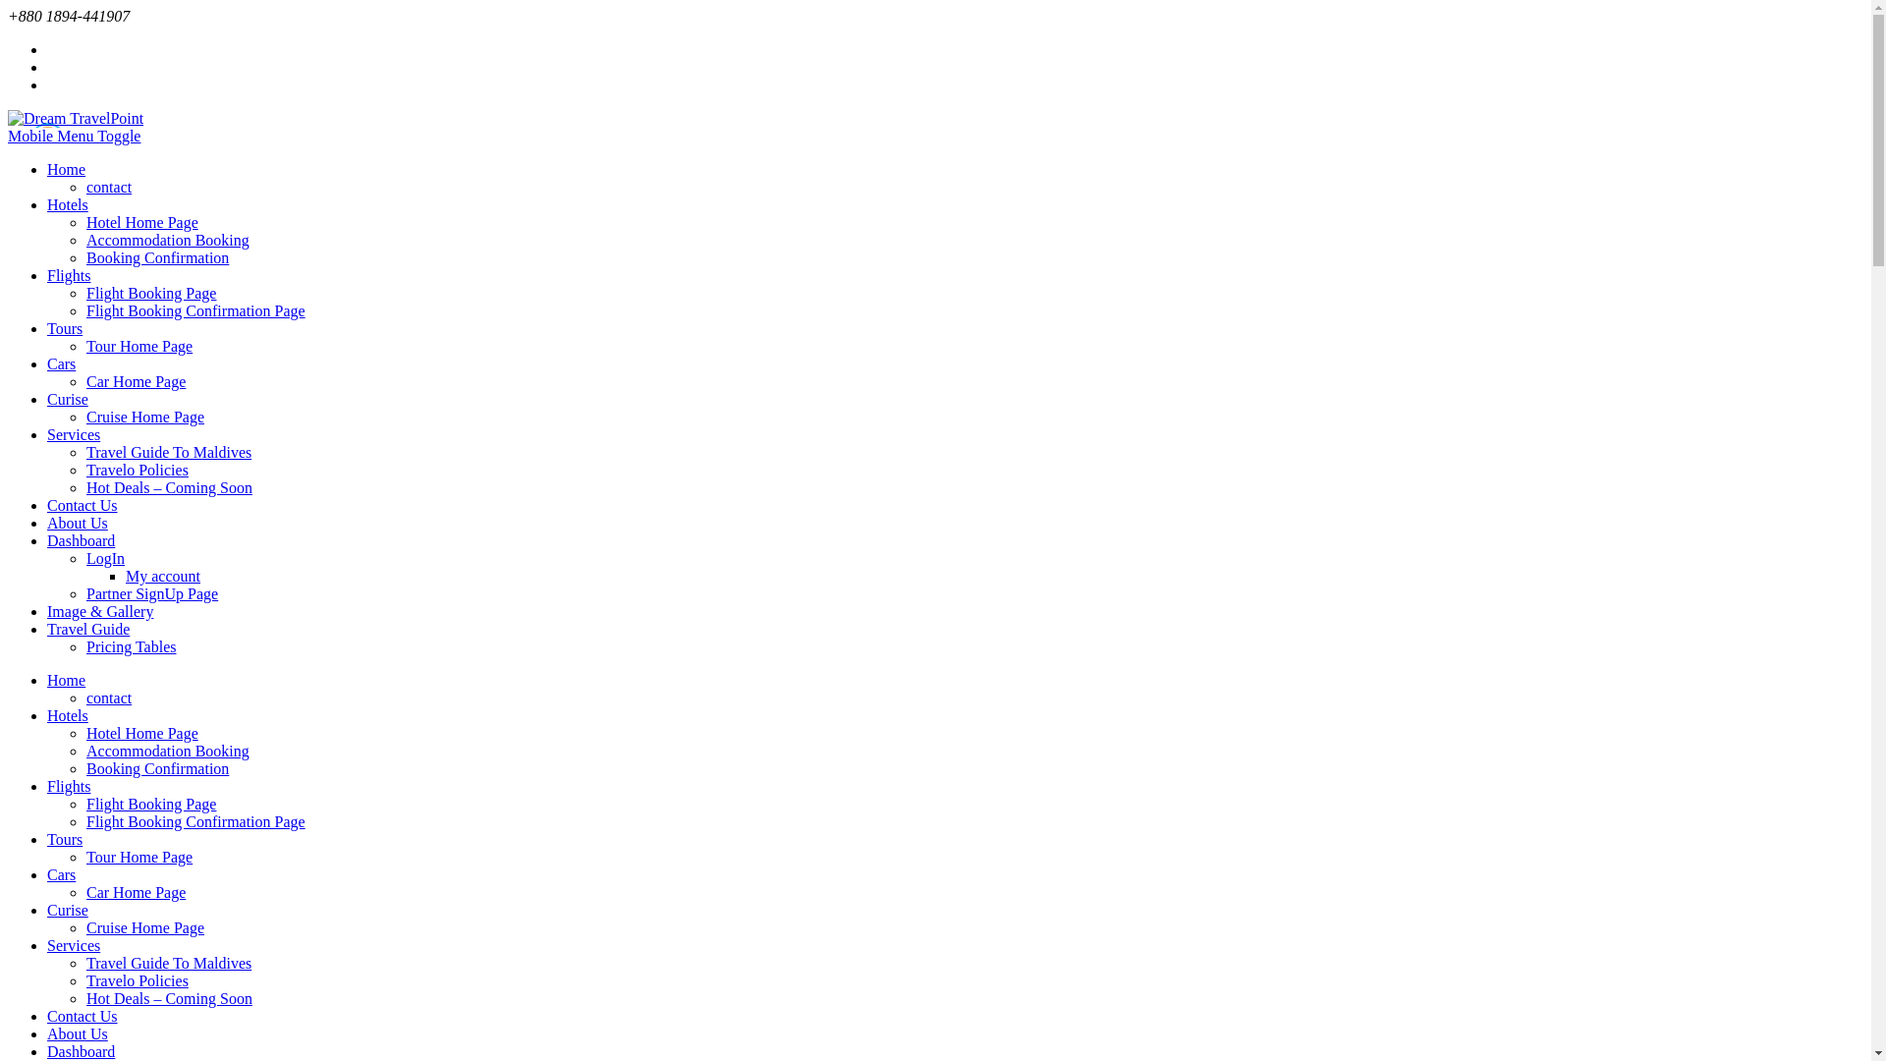 The image size is (1886, 1061). Describe the element at coordinates (157, 768) in the screenshot. I see `Booking Confirmation` at that location.